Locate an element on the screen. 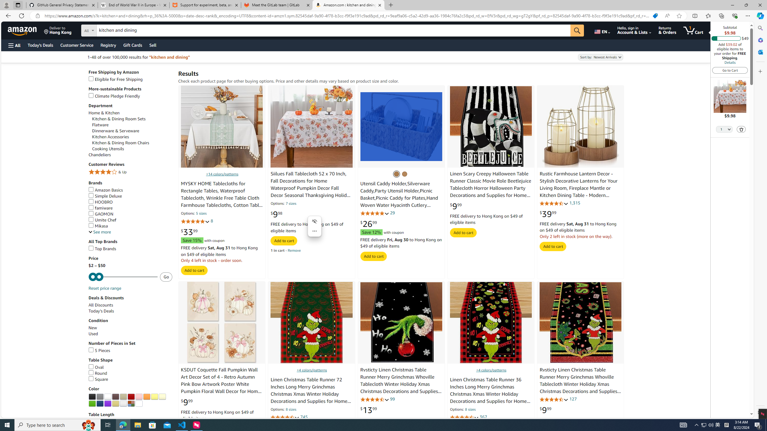 This screenshot has height=431, width=767. End of World War II in Europe - Wikipedia is located at coordinates (133, 5).